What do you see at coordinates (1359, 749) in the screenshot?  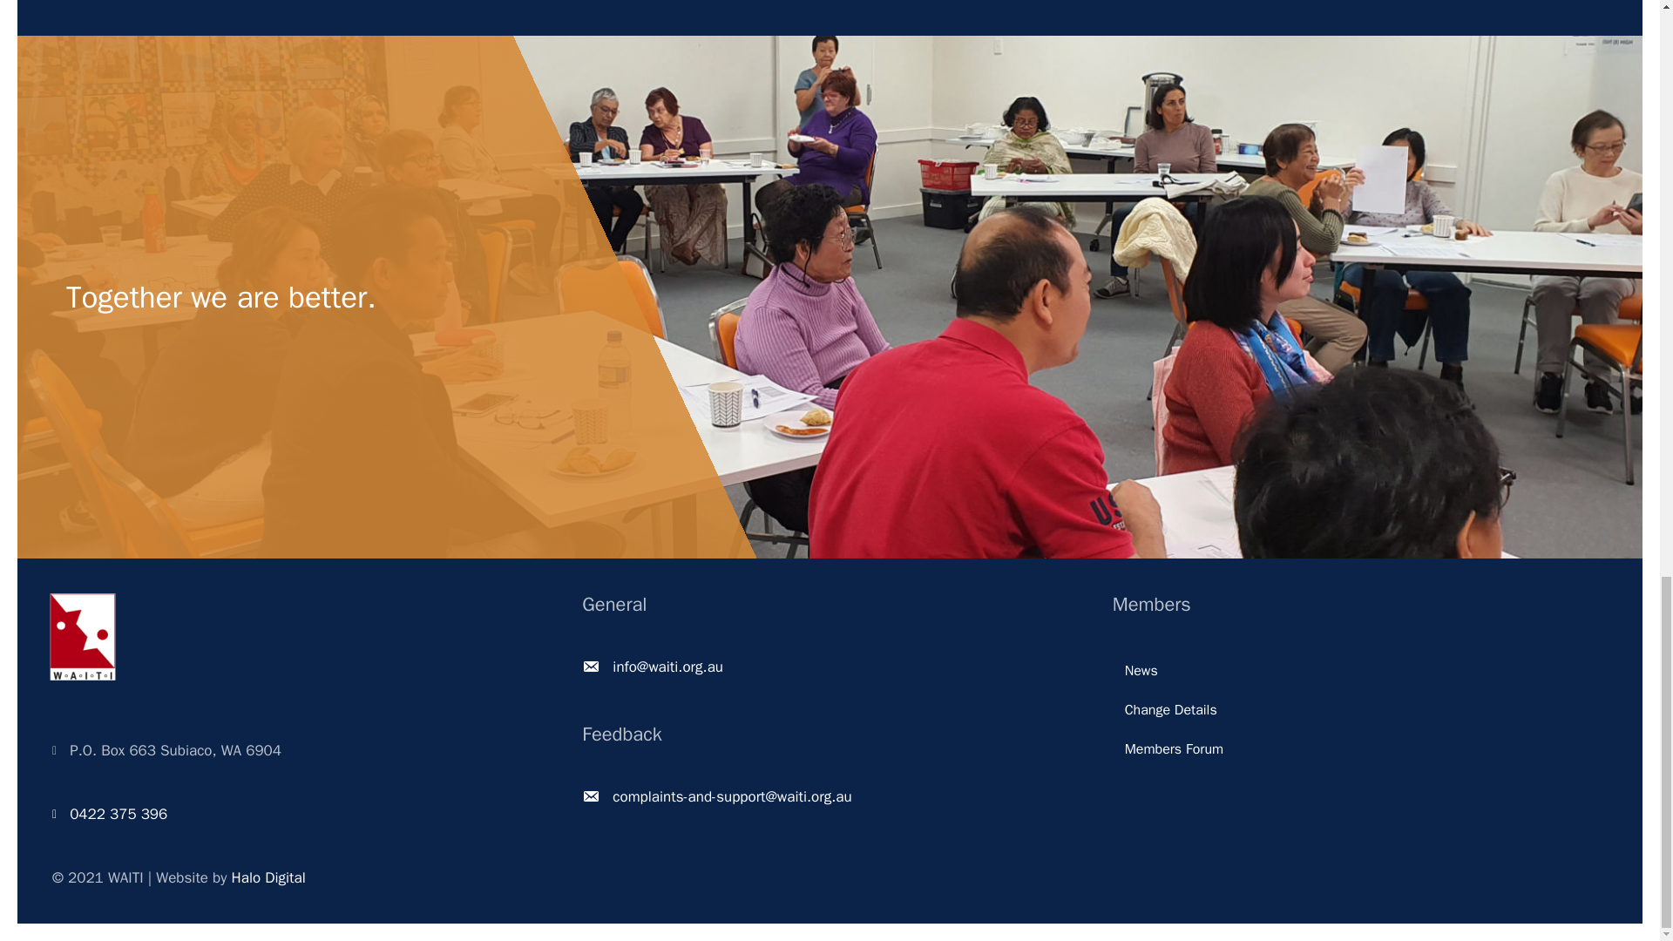 I see `Members Forum` at bounding box center [1359, 749].